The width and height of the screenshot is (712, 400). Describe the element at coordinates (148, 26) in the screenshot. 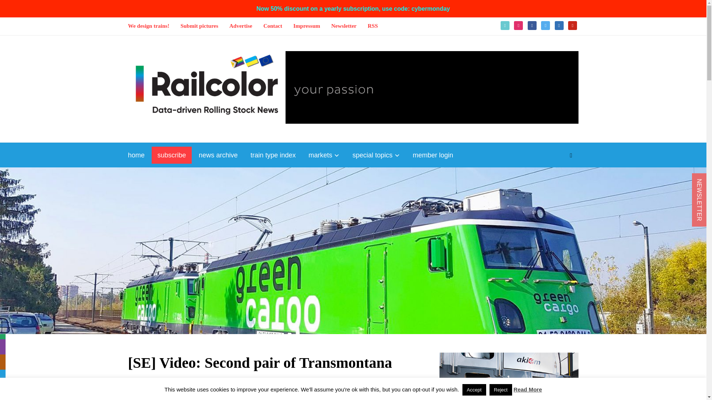

I see `We design trains!` at that location.